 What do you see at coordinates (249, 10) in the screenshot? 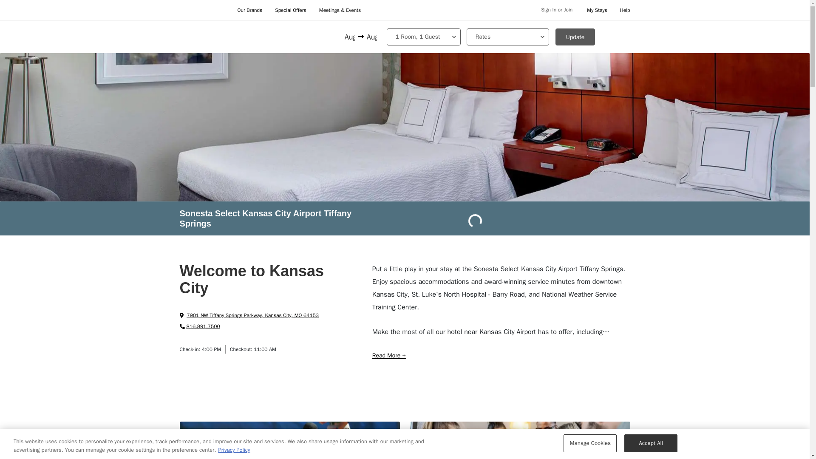
I see `Our Brands` at bounding box center [249, 10].